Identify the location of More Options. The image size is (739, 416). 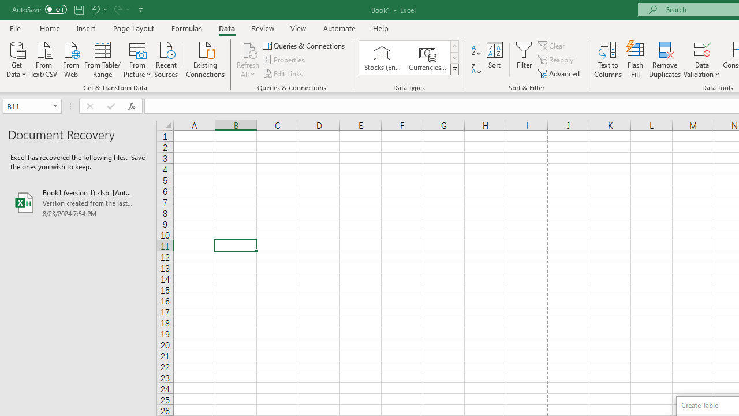
(702, 70).